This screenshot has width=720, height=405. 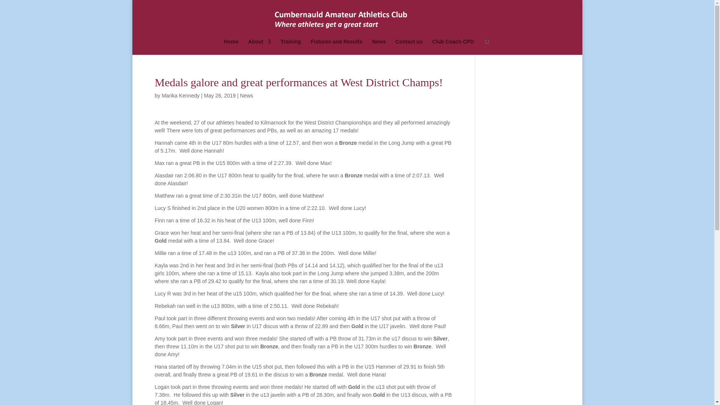 I want to click on Marika Kennedy, so click(x=180, y=96).